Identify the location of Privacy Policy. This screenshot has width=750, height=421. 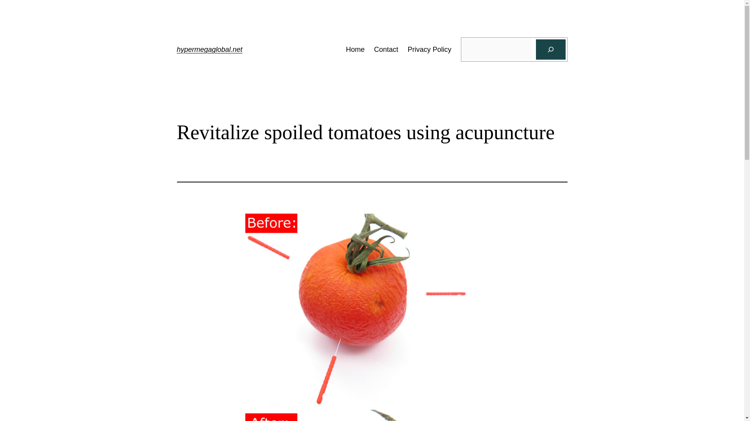
(430, 50).